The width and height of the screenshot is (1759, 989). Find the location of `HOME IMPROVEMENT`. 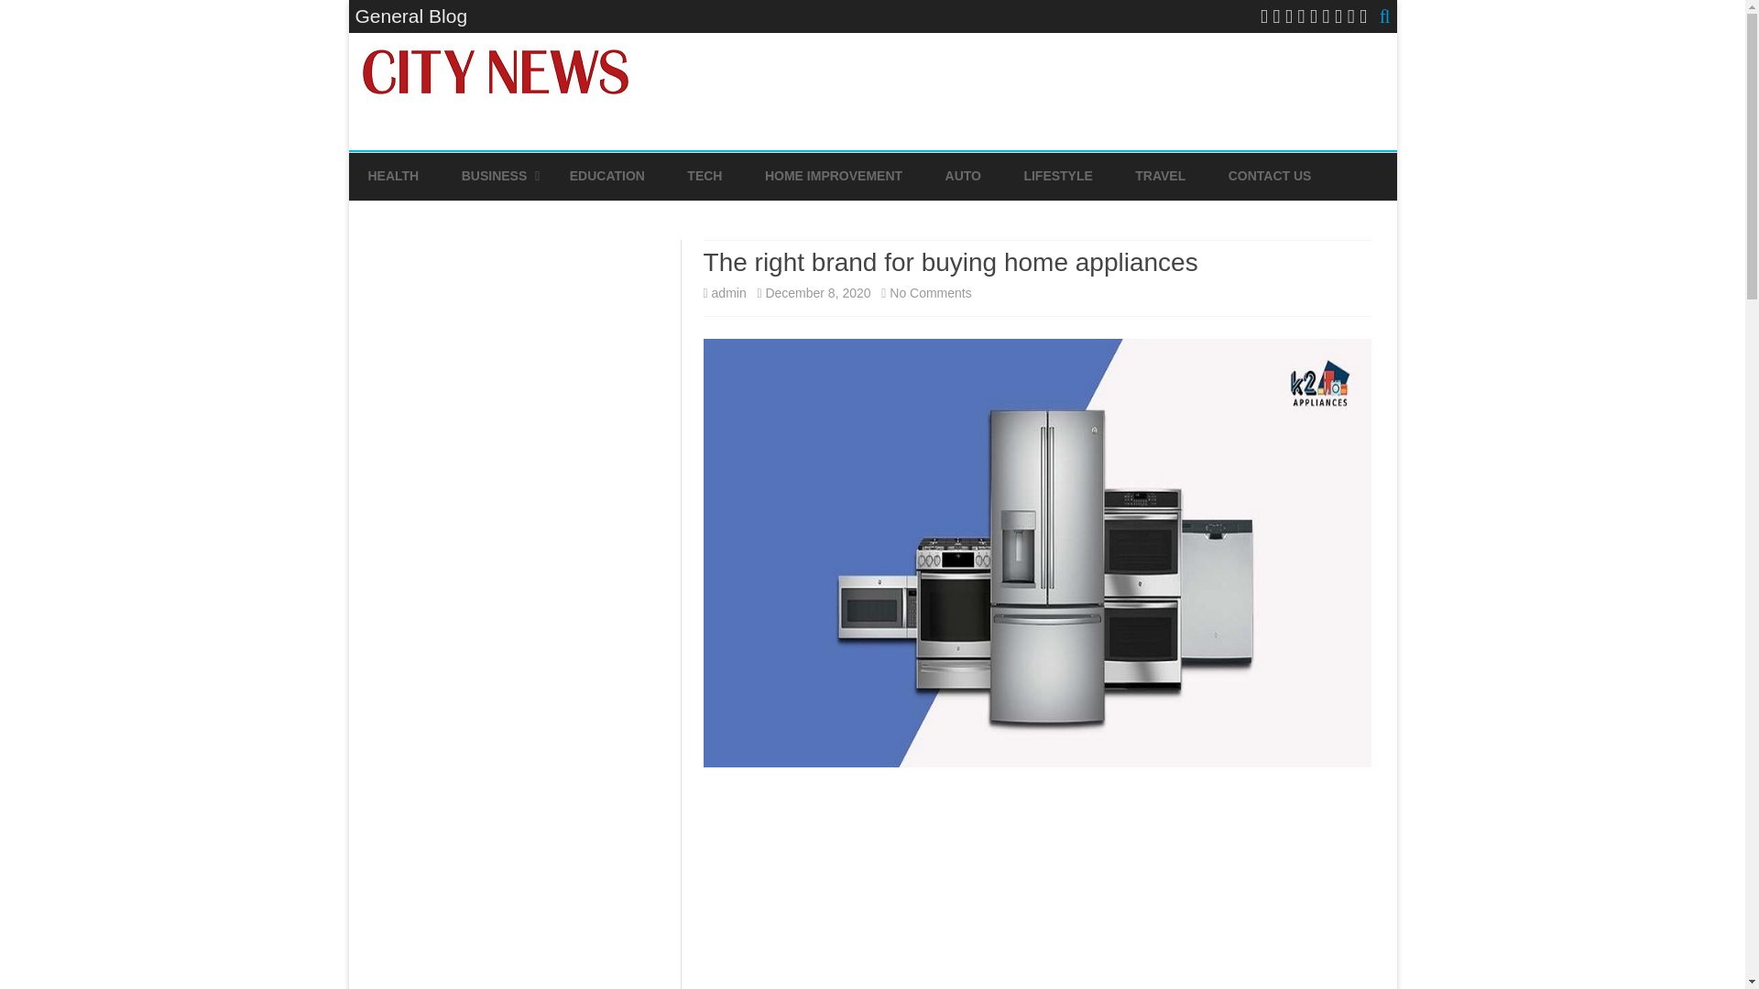

HOME IMPROVEMENT is located at coordinates (834, 177).